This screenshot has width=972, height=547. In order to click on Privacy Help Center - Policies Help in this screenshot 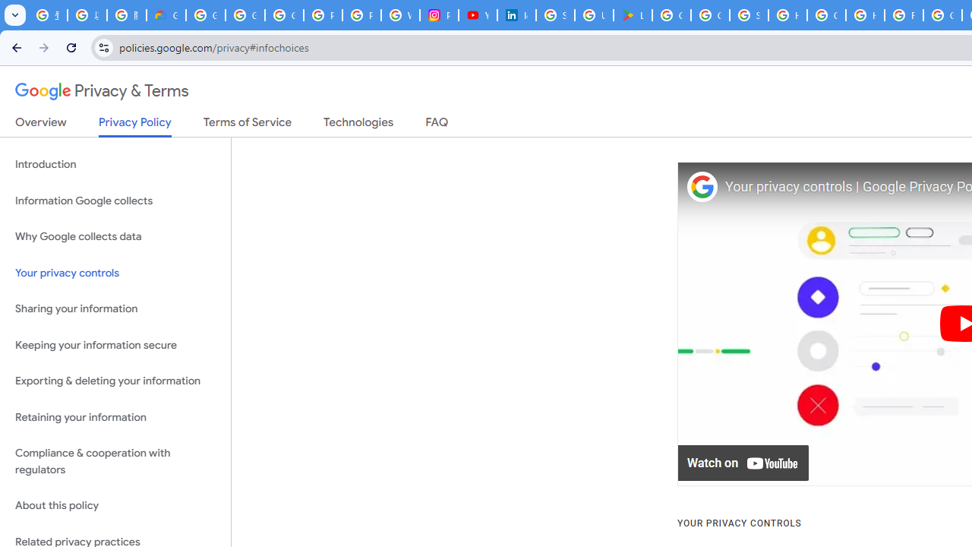, I will do `click(361, 15)`.